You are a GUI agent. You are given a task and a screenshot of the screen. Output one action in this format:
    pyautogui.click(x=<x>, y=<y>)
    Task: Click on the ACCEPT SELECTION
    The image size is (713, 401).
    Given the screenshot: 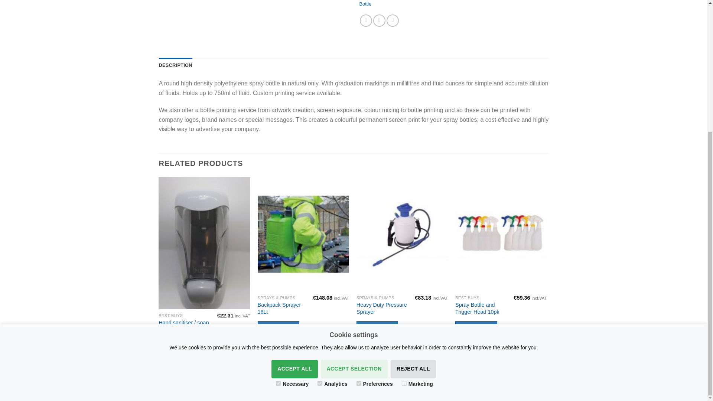 What is the action you would take?
    pyautogui.click(x=354, y=177)
    